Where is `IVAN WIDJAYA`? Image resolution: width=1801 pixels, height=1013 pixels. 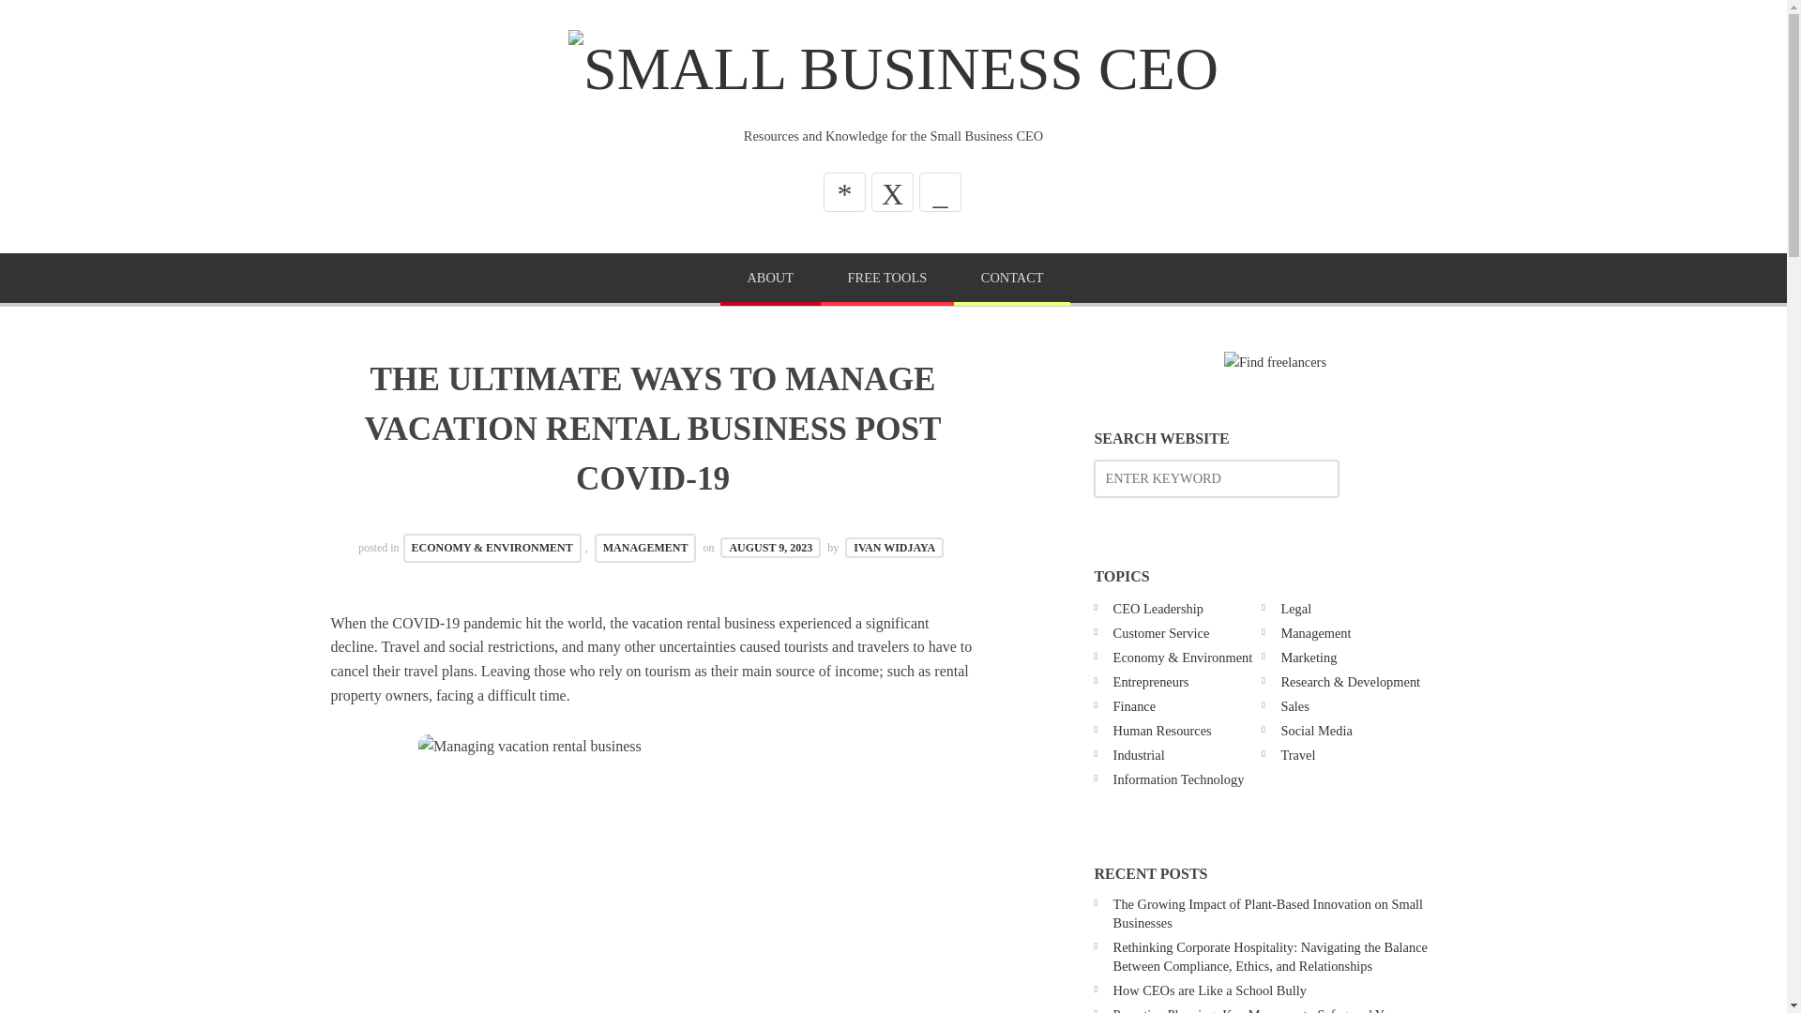 IVAN WIDJAYA is located at coordinates (894, 548).